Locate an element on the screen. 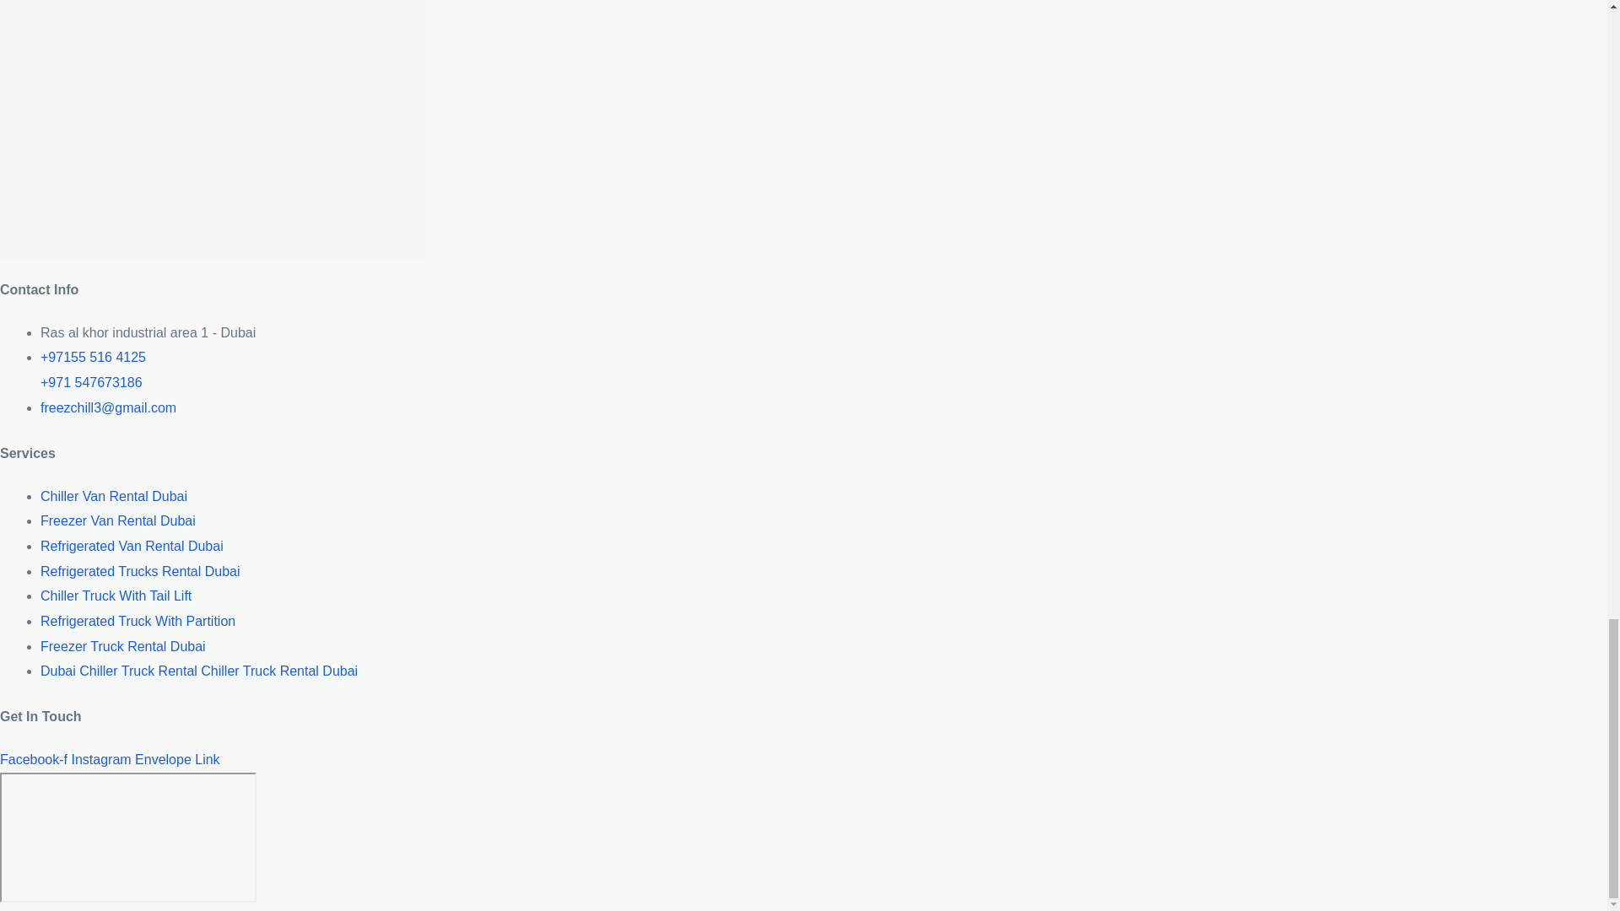 The height and width of the screenshot is (911, 1620). tareeq al najoom freezchill services is located at coordinates (128, 837).